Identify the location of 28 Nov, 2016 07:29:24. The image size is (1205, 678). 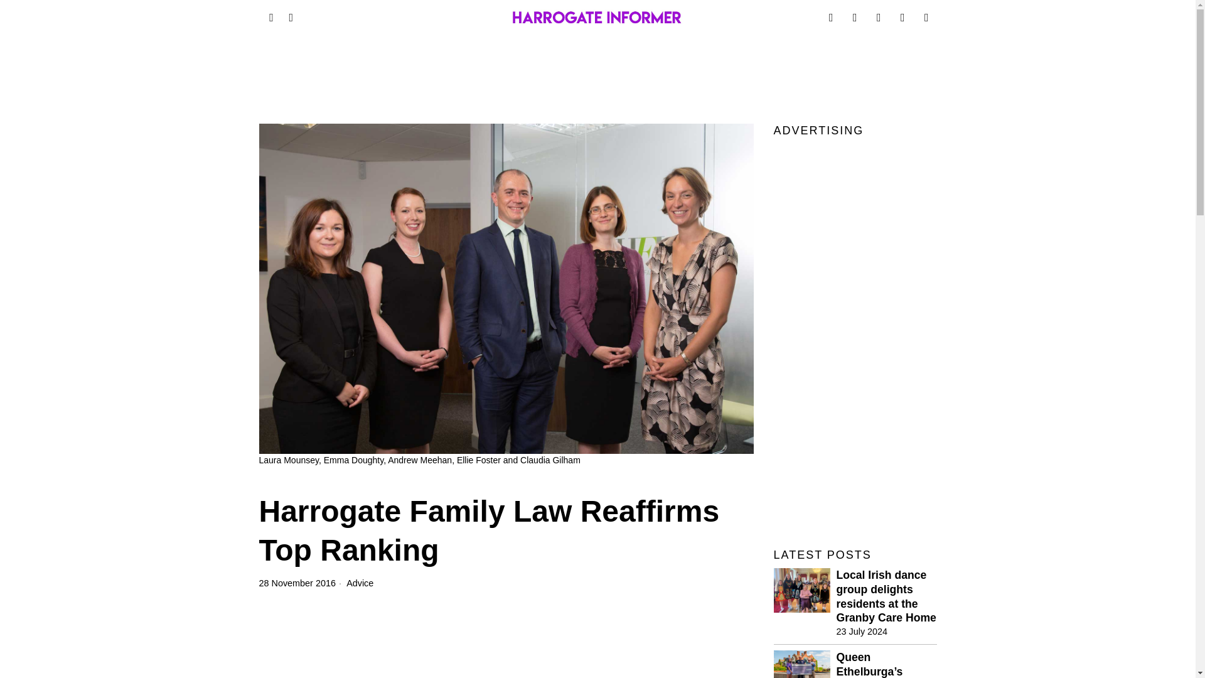
(296, 583).